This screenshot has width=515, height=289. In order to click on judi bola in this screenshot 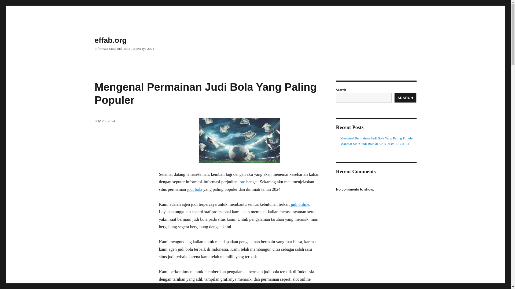, I will do `click(194, 189)`.